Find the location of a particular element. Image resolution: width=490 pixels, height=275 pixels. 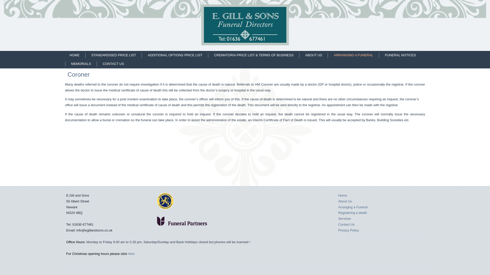

Arranging a Funeral is located at coordinates (353, 207).